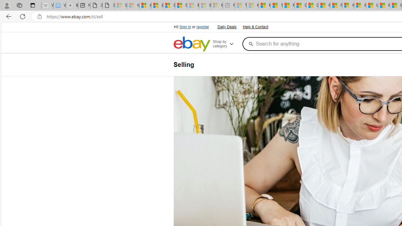  Describe the element at coordinates (229, 6) in the screenshot. I see `New tab - Sleeping` at that location.